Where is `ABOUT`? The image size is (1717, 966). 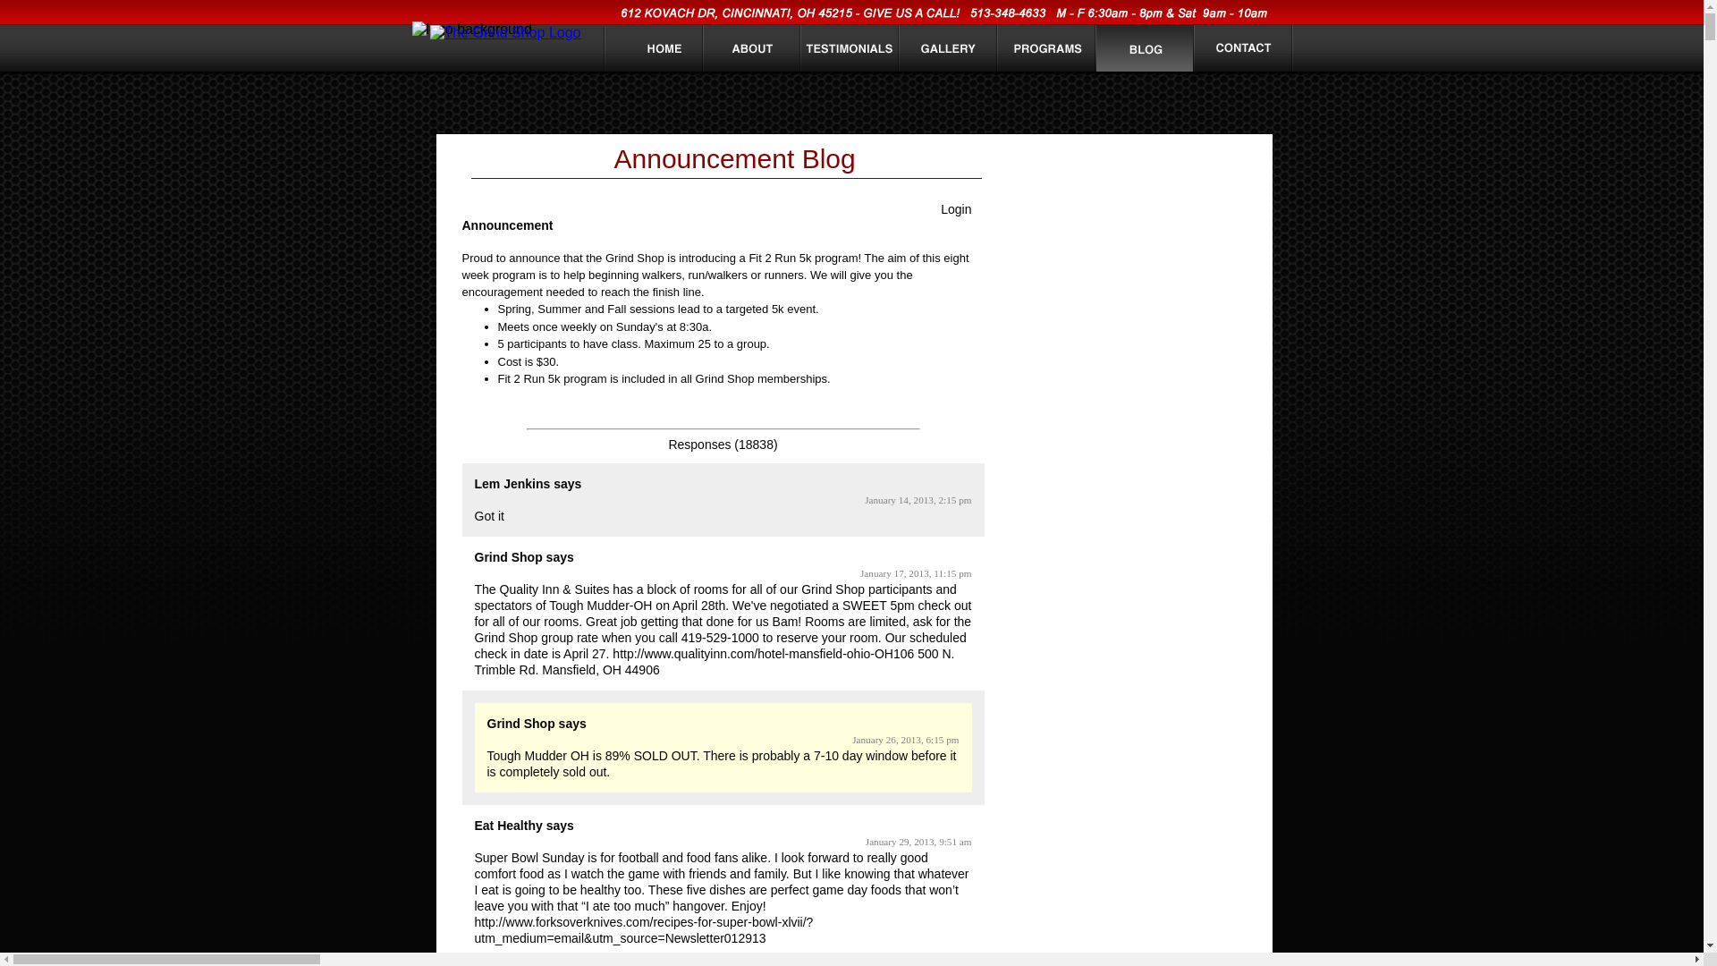 ABOUT is located at coordinates (753, 55).